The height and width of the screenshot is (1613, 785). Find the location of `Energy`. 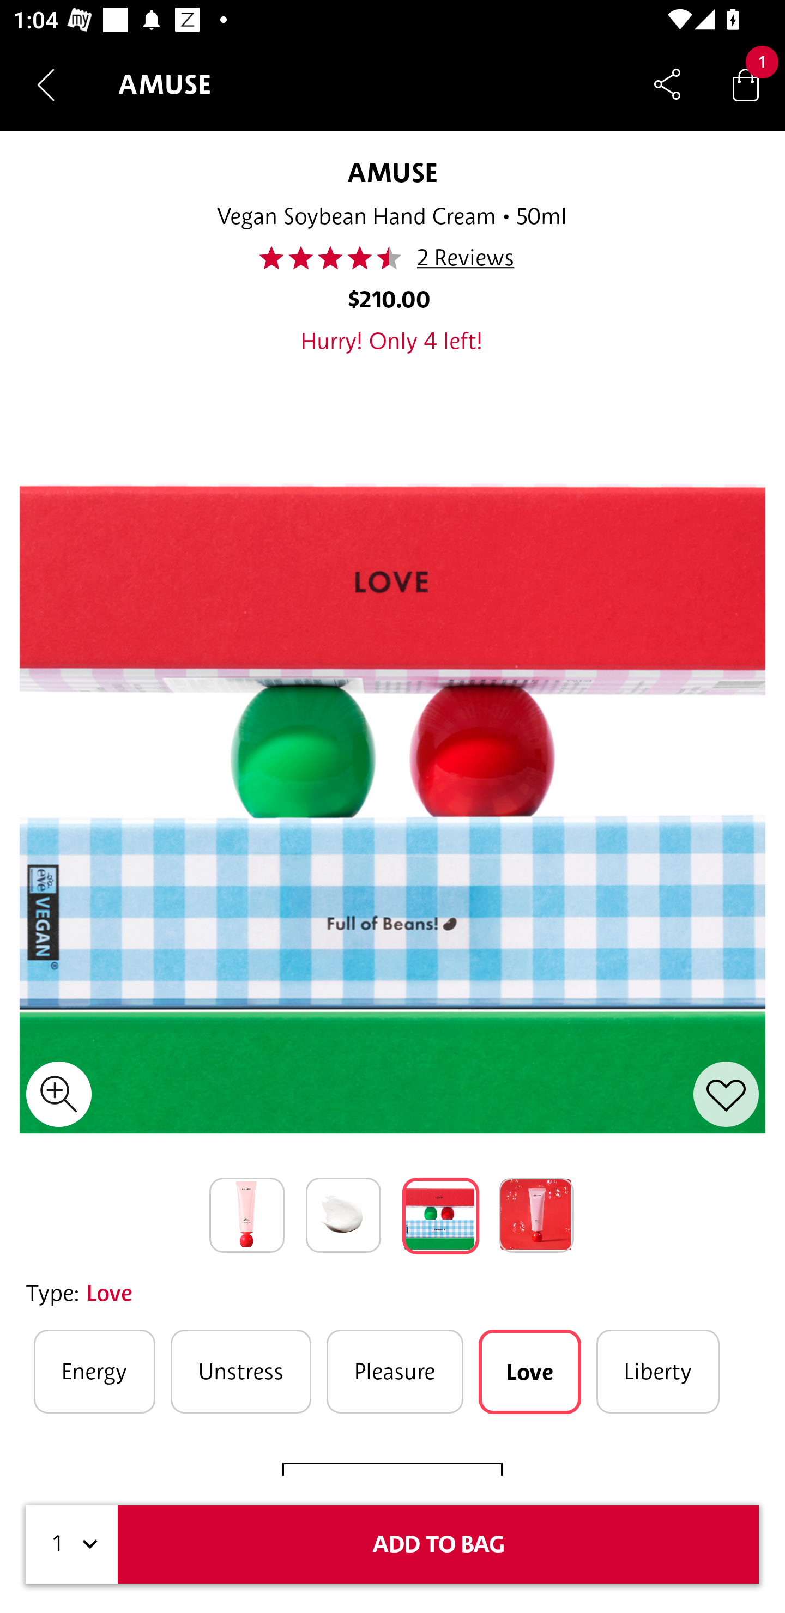

Energy is located at coordinates (94, 1371).